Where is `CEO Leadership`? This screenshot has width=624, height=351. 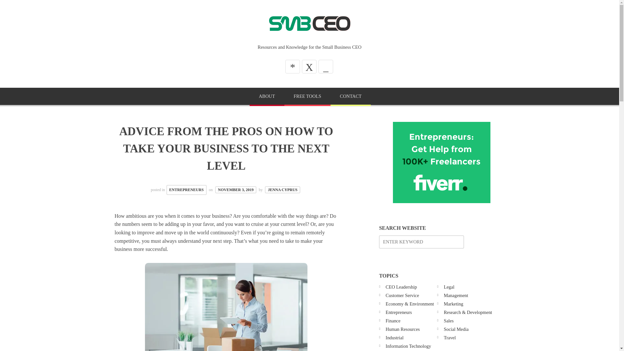
CEO Leadership is located at coordinates (401, 287).